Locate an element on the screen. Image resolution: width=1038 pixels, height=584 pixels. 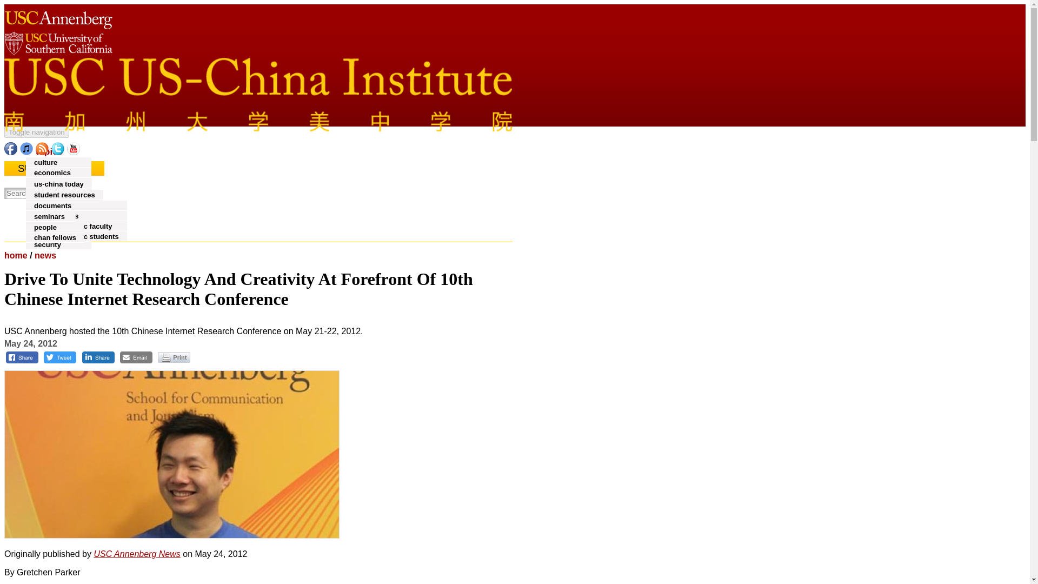
newsletter is located at coordinates (51, 215).